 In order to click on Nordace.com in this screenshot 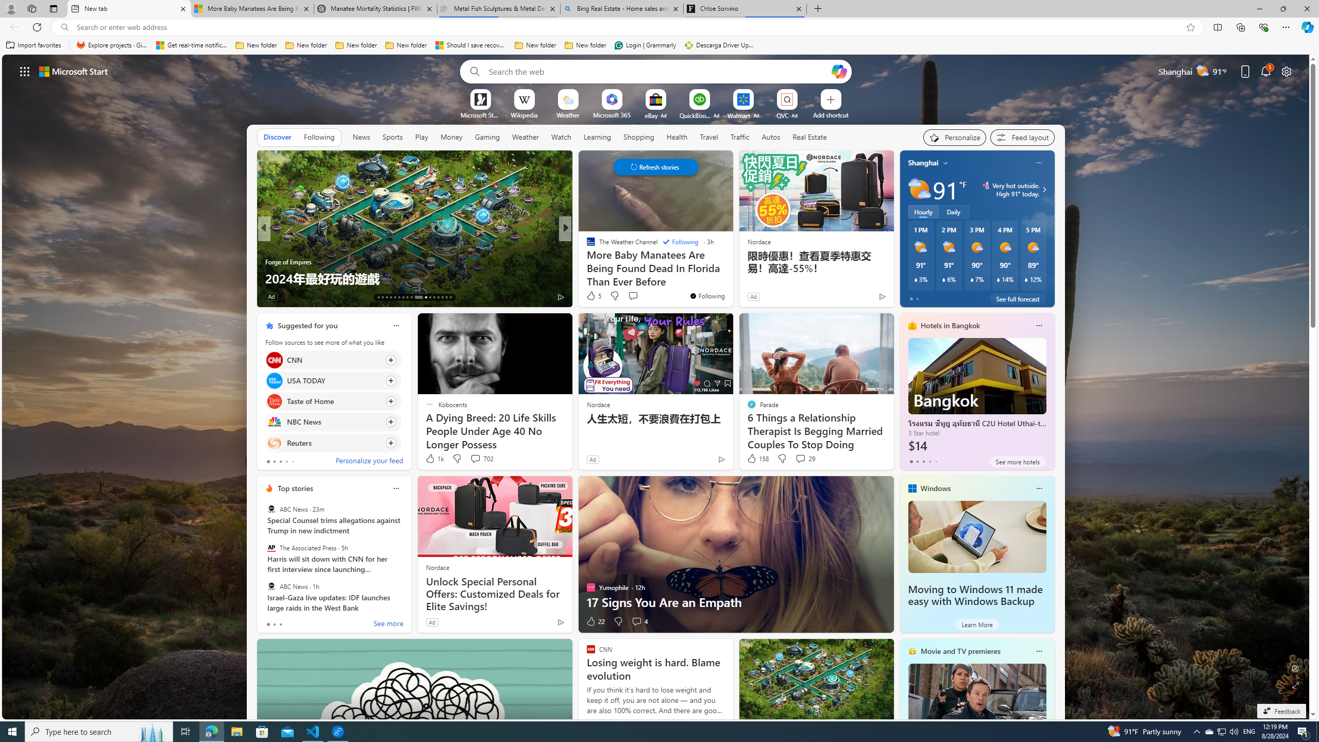, I will do `click(601, 261)`.